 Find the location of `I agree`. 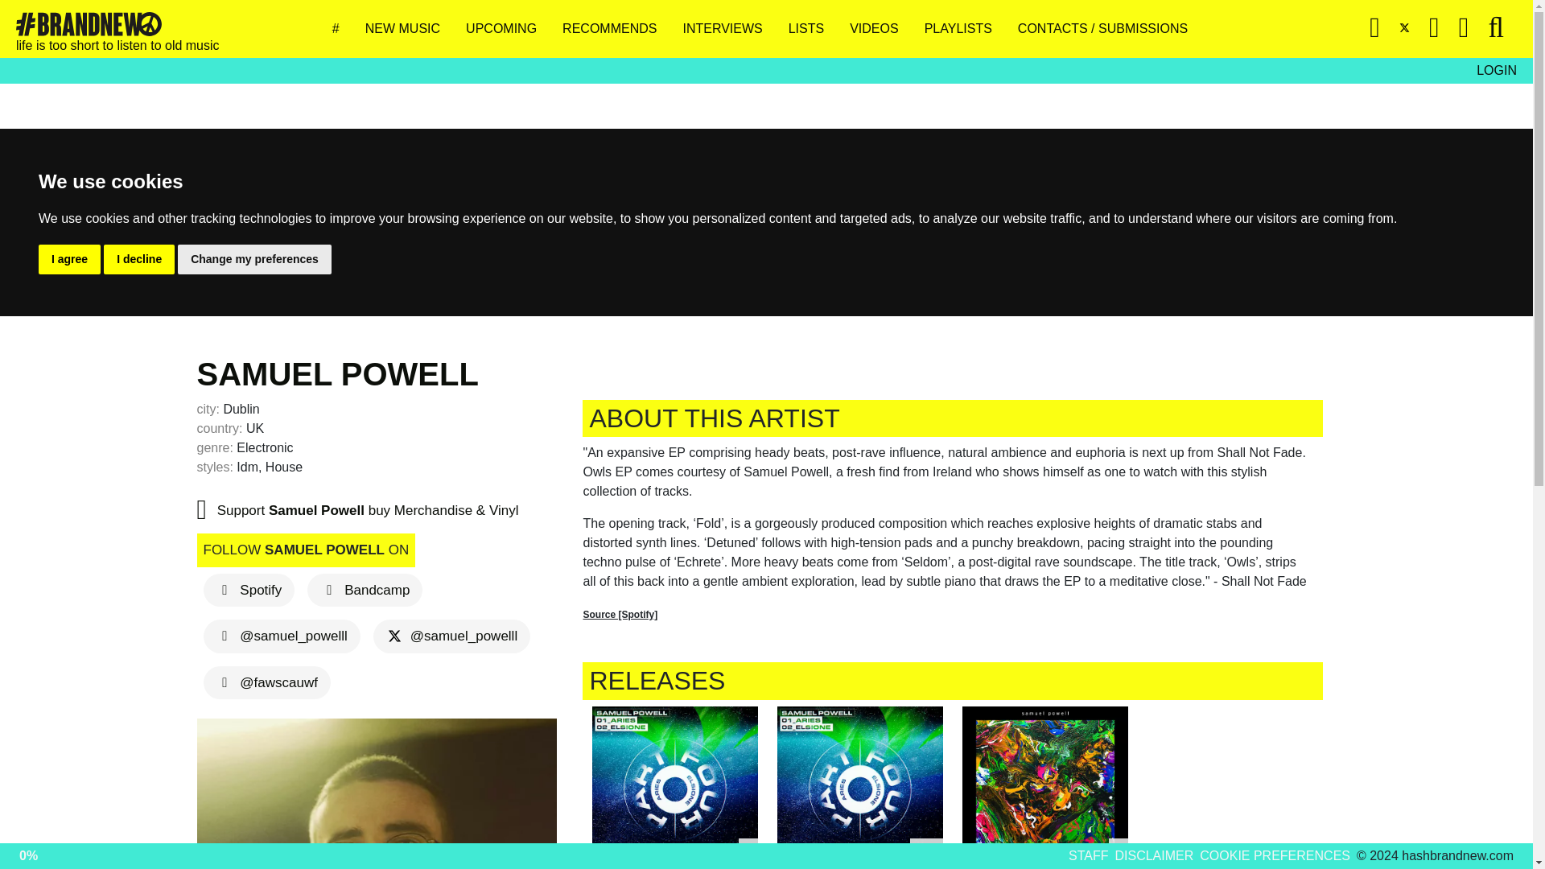

I agree is located at coordinates (69, 259).